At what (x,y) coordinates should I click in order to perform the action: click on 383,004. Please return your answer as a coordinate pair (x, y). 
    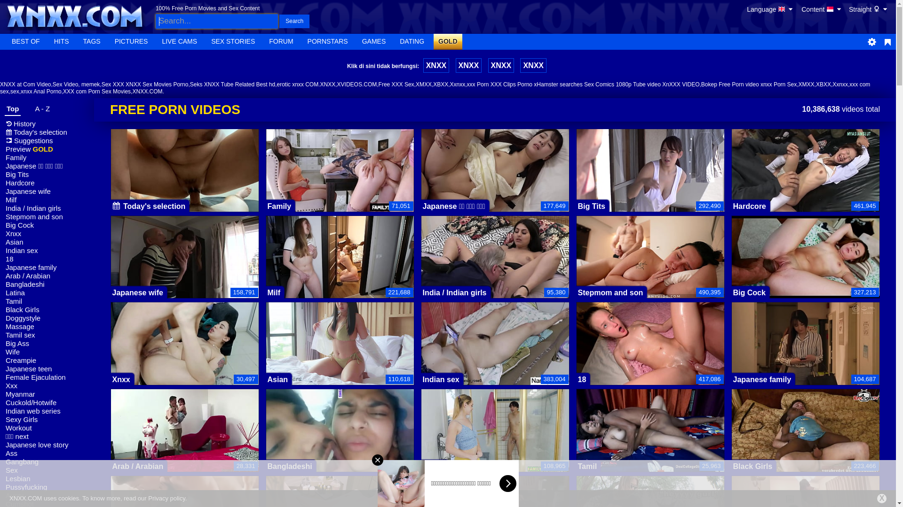
    Looking at the image, I should click on (555, 379).